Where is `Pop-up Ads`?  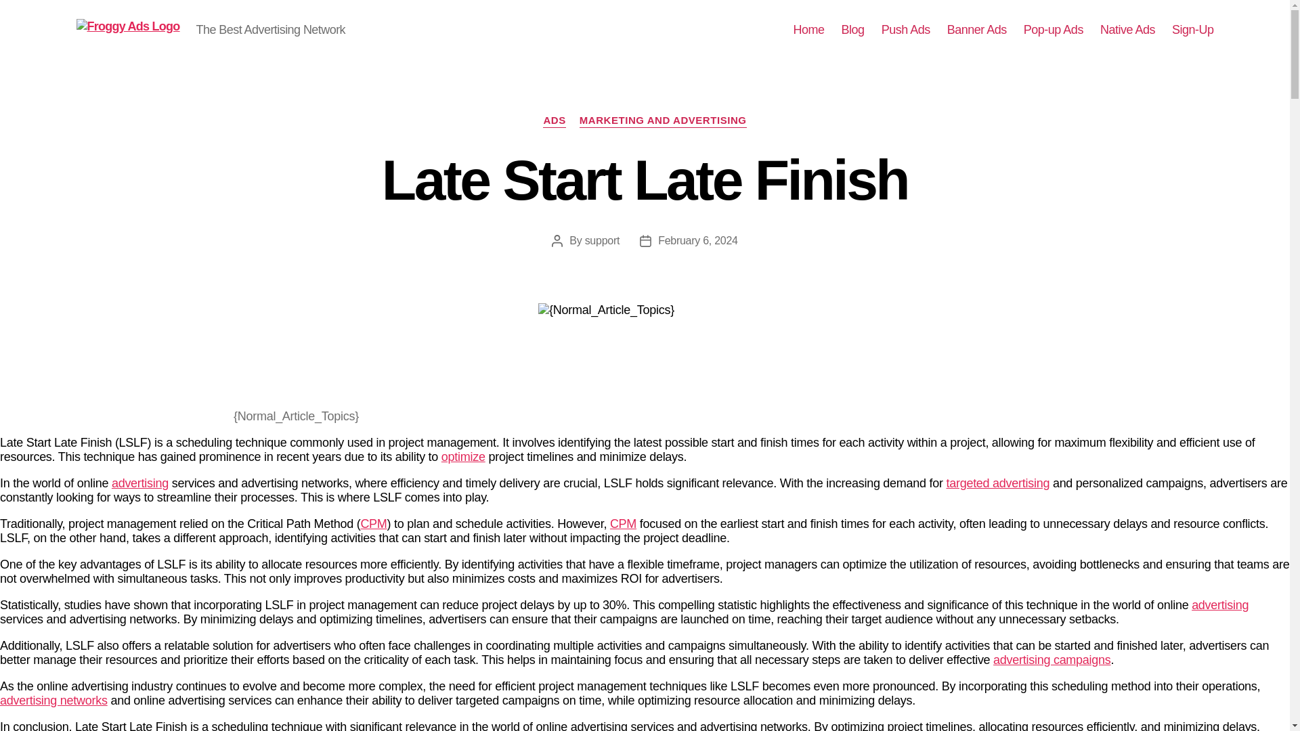
Pop-up Ads is located at coordinates (1054, 30).